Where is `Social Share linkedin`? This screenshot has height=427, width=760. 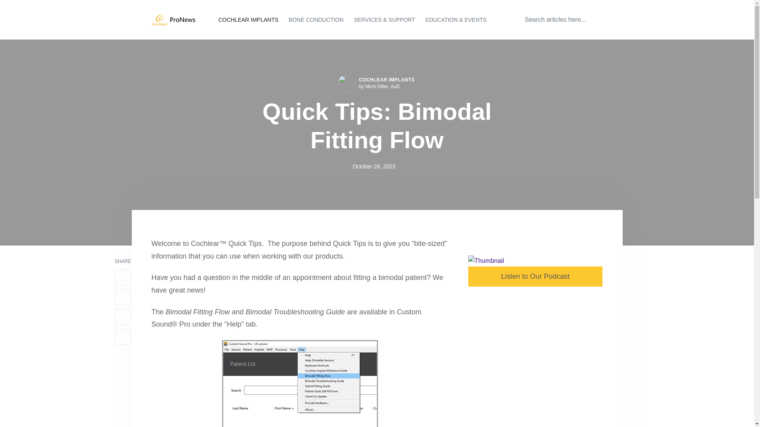
Social Share linkedin is located at coordinates (123, 317).